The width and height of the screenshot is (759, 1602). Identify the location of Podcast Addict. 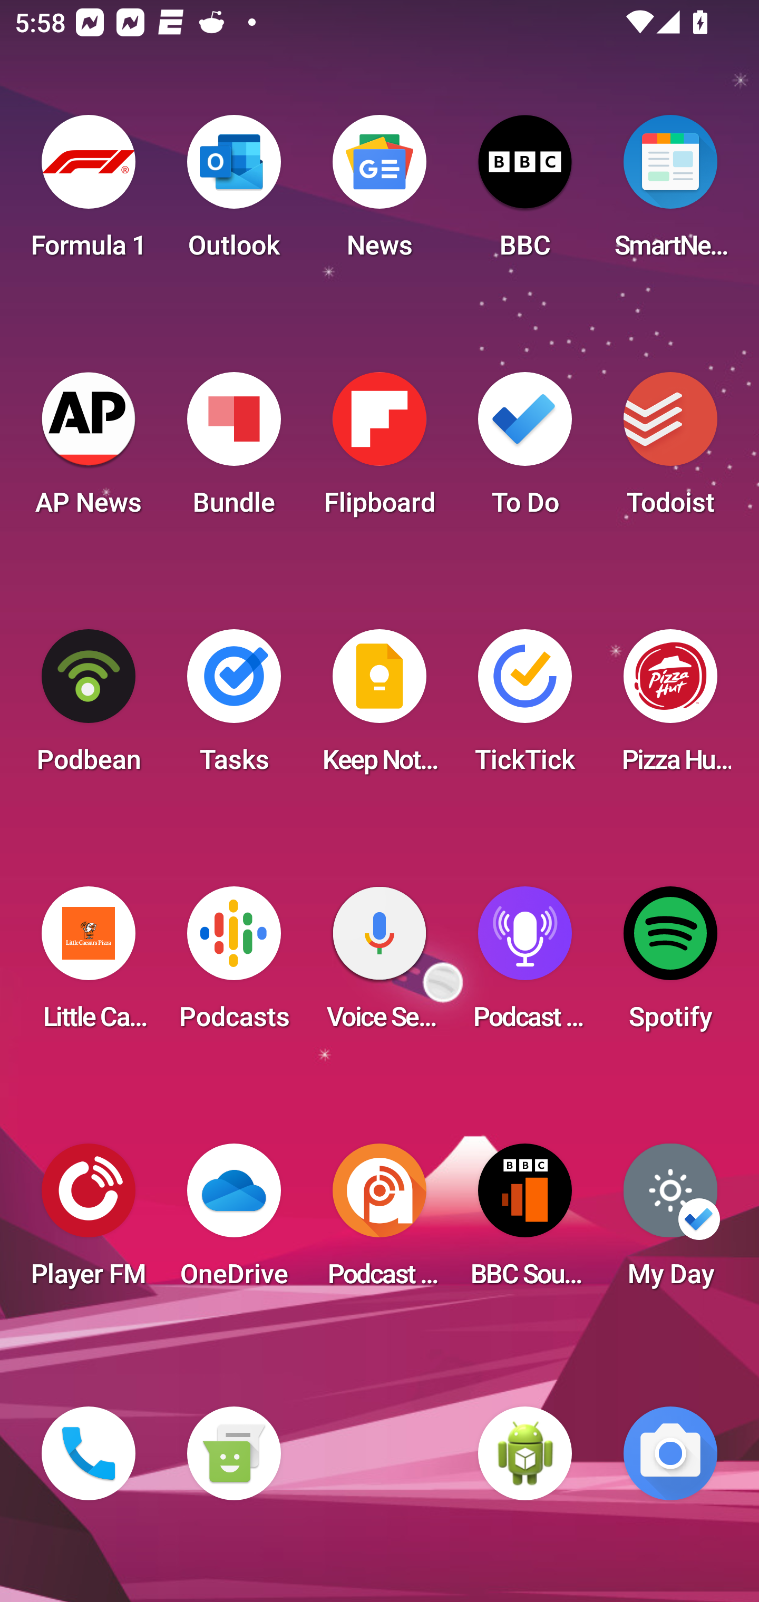
(379, 1222).